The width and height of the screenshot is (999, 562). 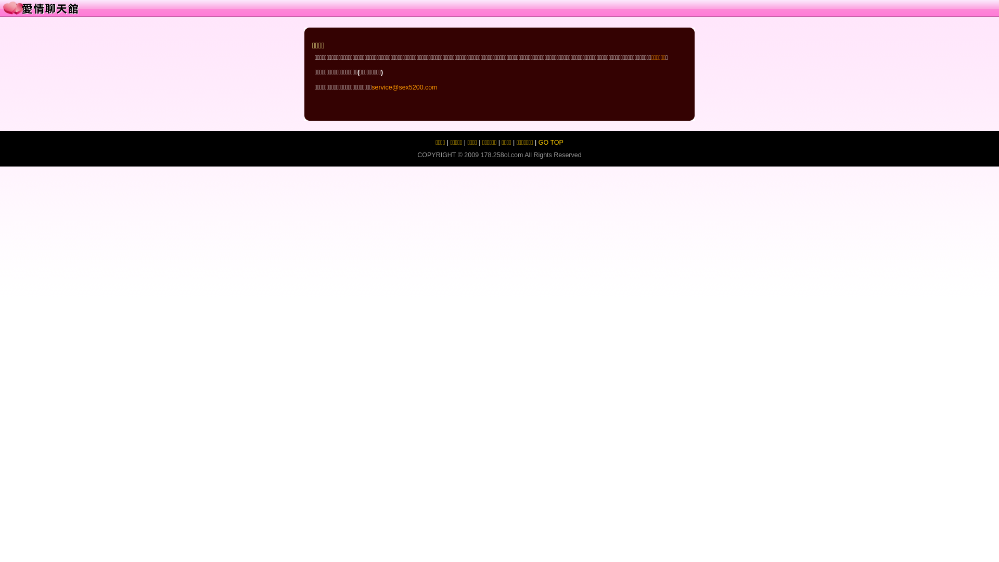 What do you see at coordinates (502, 155) in the screenshot?
I see `178.258ol.com` at bounding box center [502, 155].